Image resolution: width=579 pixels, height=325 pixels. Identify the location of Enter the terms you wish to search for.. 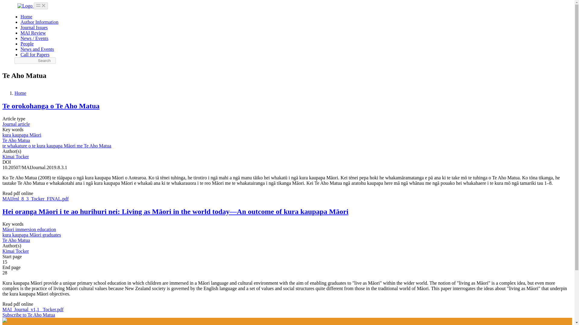
(35, 60).